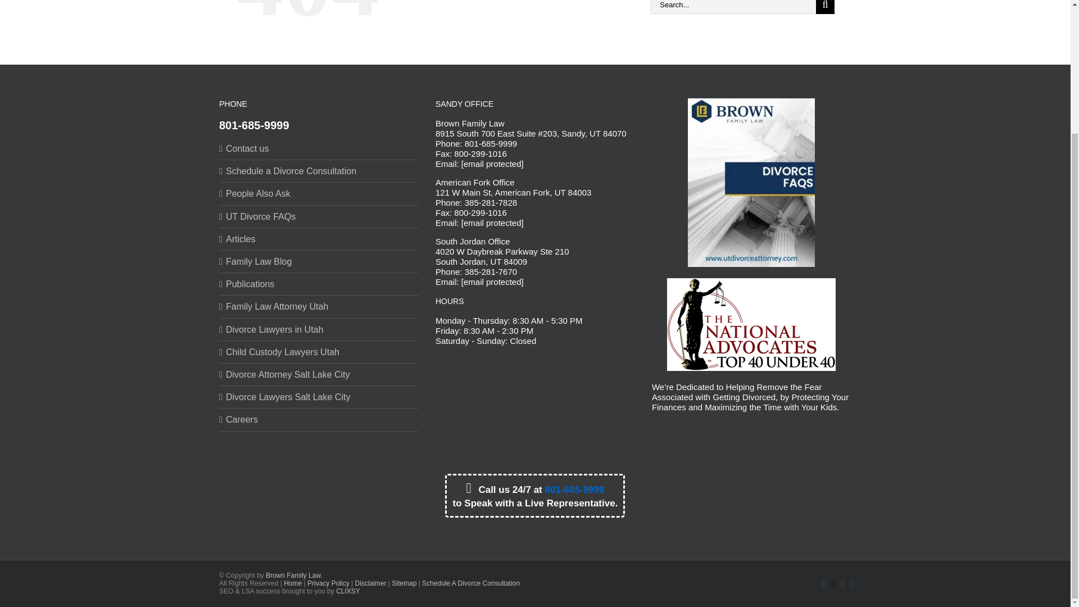 The image size is (1079, 607). I want to click on UT Divorce FAQs, so click(319, 216).